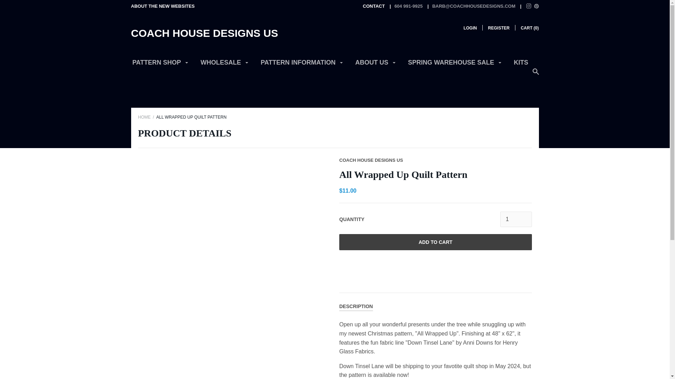  Describe the element at coordinates (535, 75) in the screenshot. I see `Search` at that location.